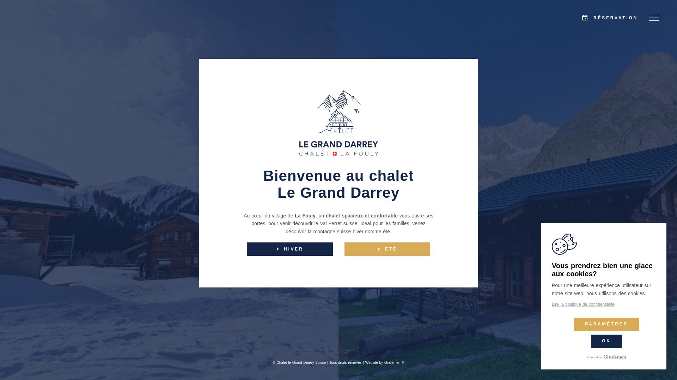 The width and height of the screenshot is (677, 380). I want to click on OK, so click(606, 341).